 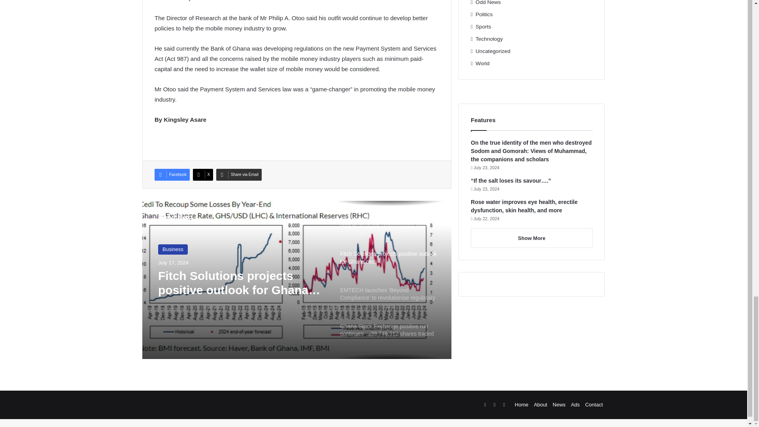 What do you see at coordinates (239, 174) in the screenshot?
I see `Share via Email` at bounding box center [239, 174].